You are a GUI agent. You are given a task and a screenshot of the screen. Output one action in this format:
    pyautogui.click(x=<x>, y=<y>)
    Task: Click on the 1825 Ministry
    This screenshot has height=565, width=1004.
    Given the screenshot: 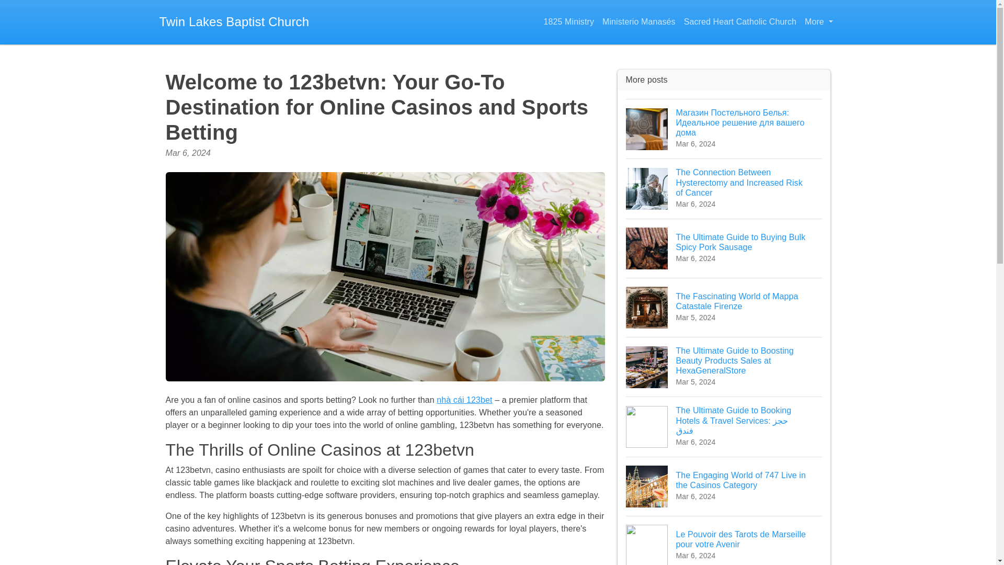 What is the action you would take?
    pyautogui.click(x=818, y=22)
    